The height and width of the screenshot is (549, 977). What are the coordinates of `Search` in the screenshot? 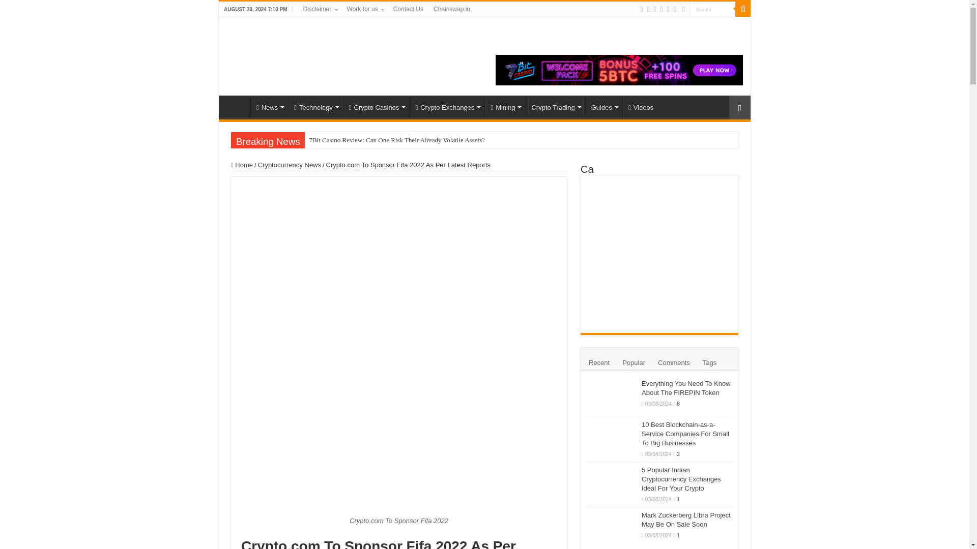 It's located at (712, 9).